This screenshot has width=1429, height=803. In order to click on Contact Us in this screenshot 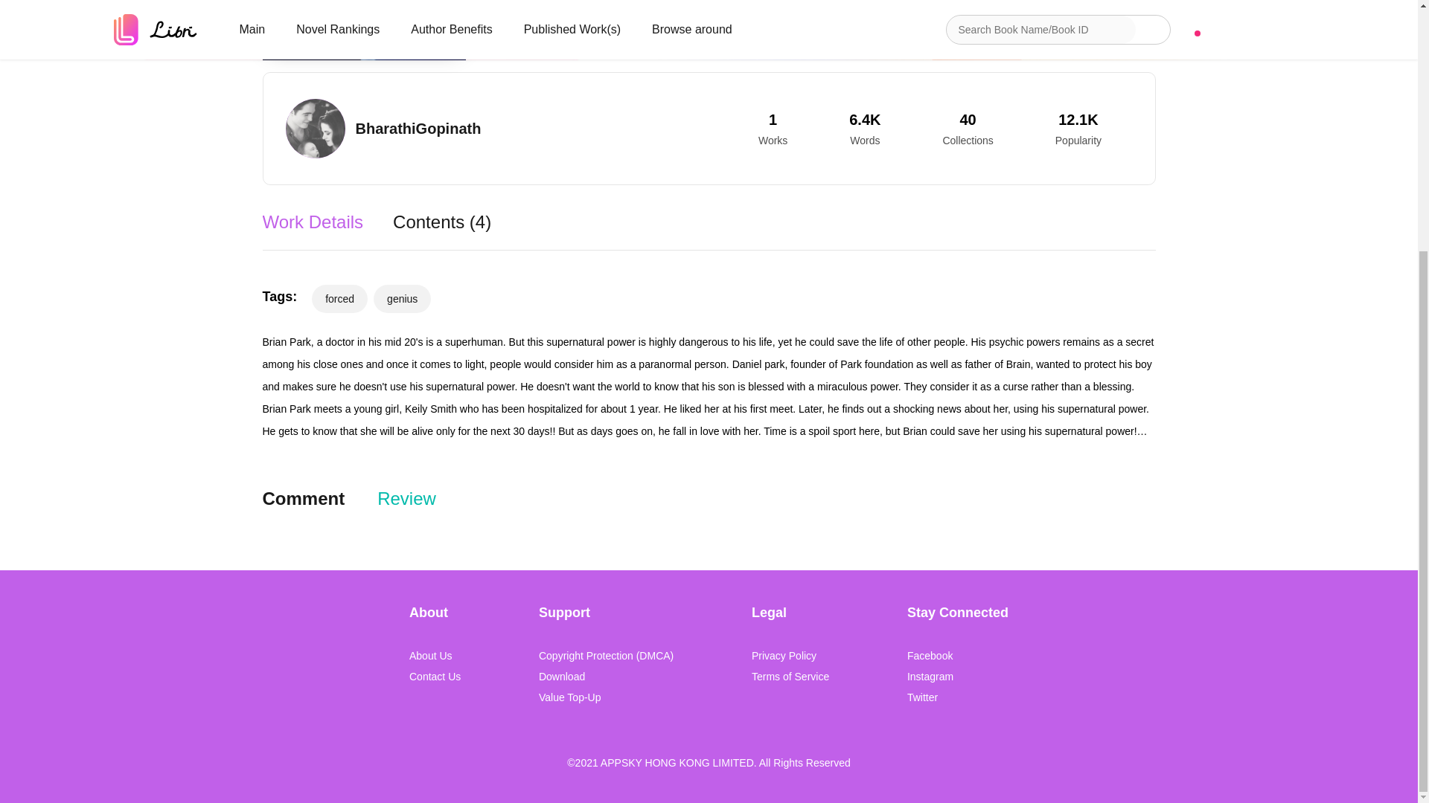, I will do `click(435, 677)`.